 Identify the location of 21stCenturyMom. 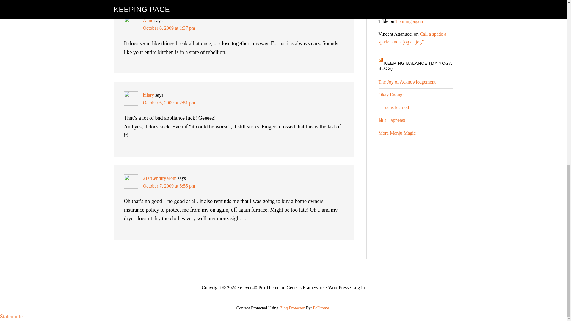
(159, 178).